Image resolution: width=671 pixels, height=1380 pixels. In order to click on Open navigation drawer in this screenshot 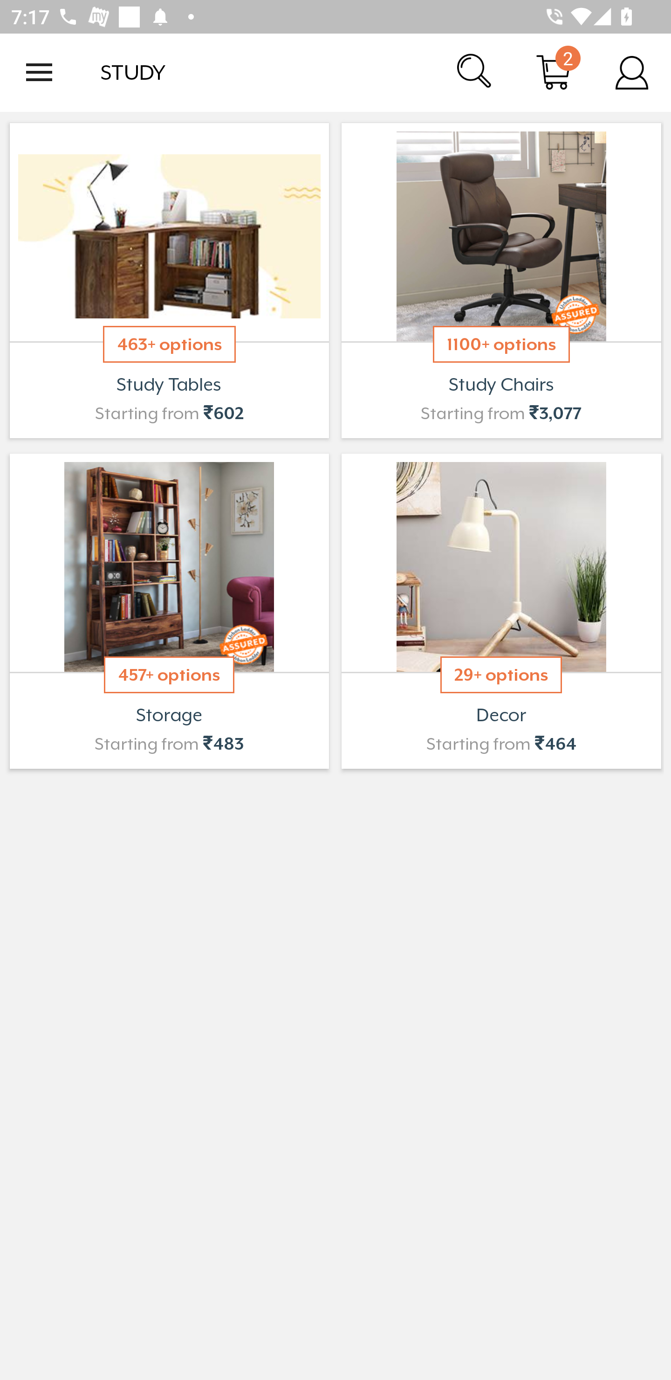, I will do `click(39, 72)`.